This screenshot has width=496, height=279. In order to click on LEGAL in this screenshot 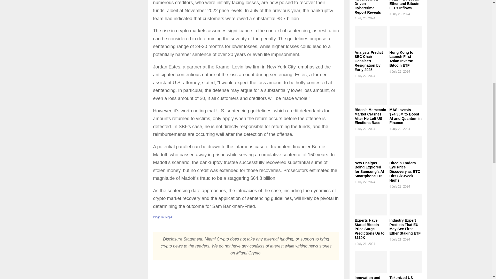, I will do `click(187, 279)`.